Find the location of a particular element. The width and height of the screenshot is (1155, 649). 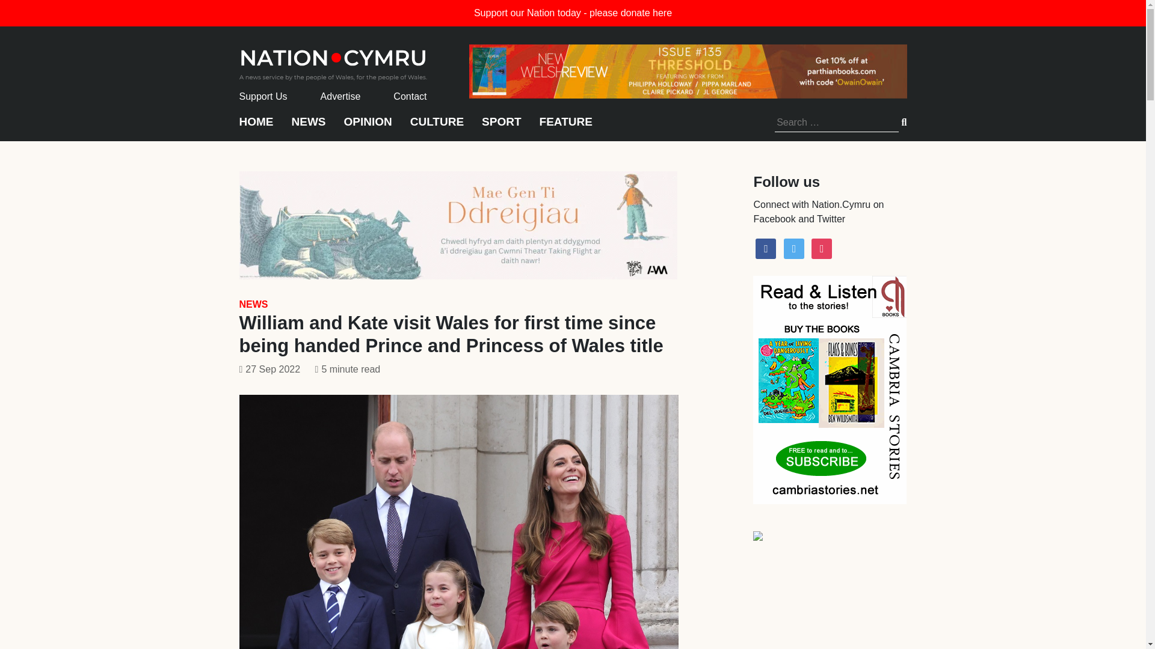

CULTURE is located at coordinates (437, 127).